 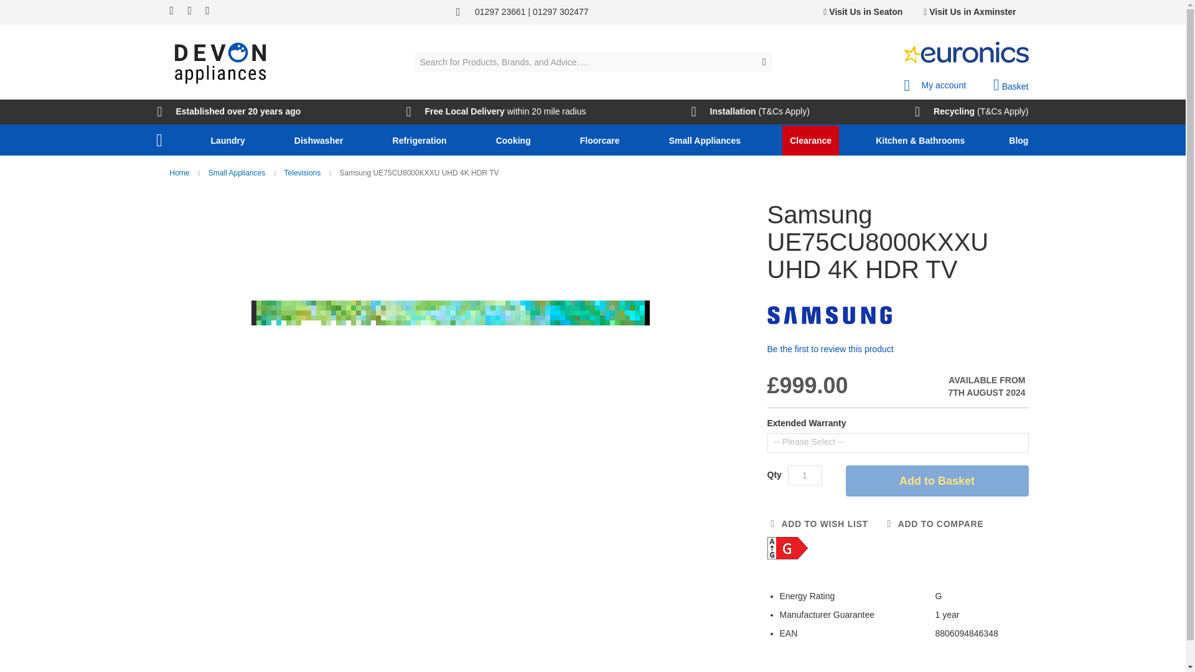 I want to click on Qty, so click(x=804, y=475).